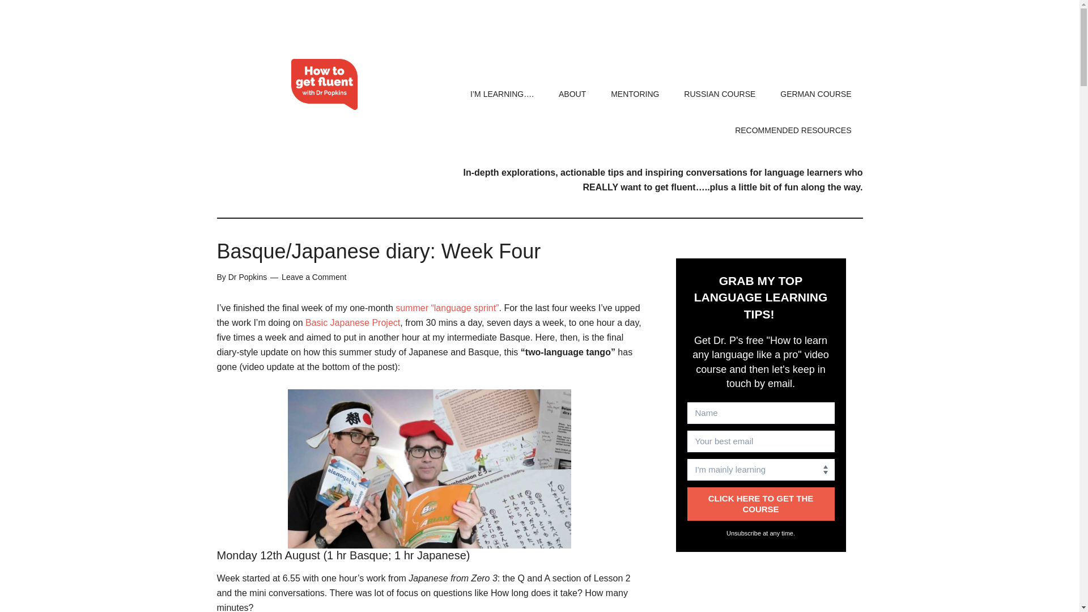 Image resolution: width=1088 pixels, height=612 pixels. Describe the element at coordinates (760, 504) in the screenshot. I see `CLICK HERE TO GET THE COURSE` at that location.